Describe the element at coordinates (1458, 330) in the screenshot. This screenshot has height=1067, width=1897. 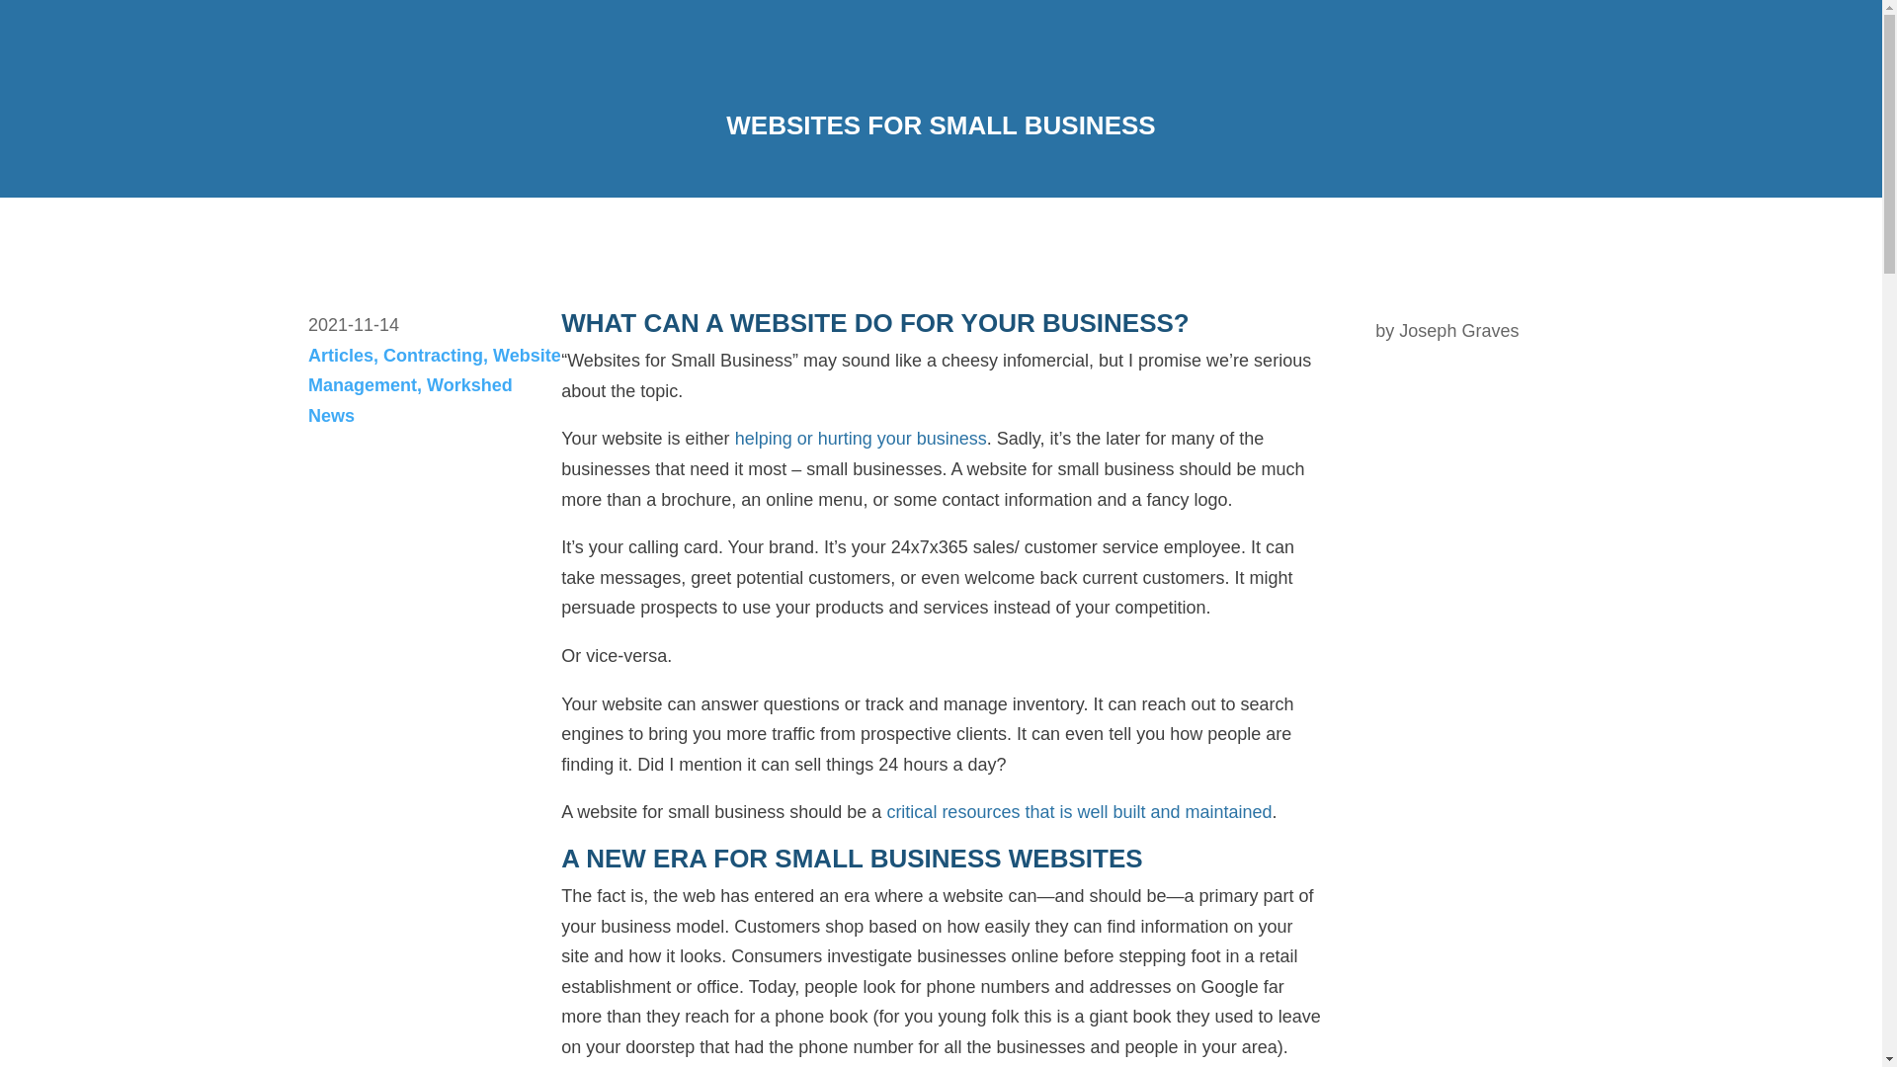
I see `Posts by Joseph Graves` at that location.